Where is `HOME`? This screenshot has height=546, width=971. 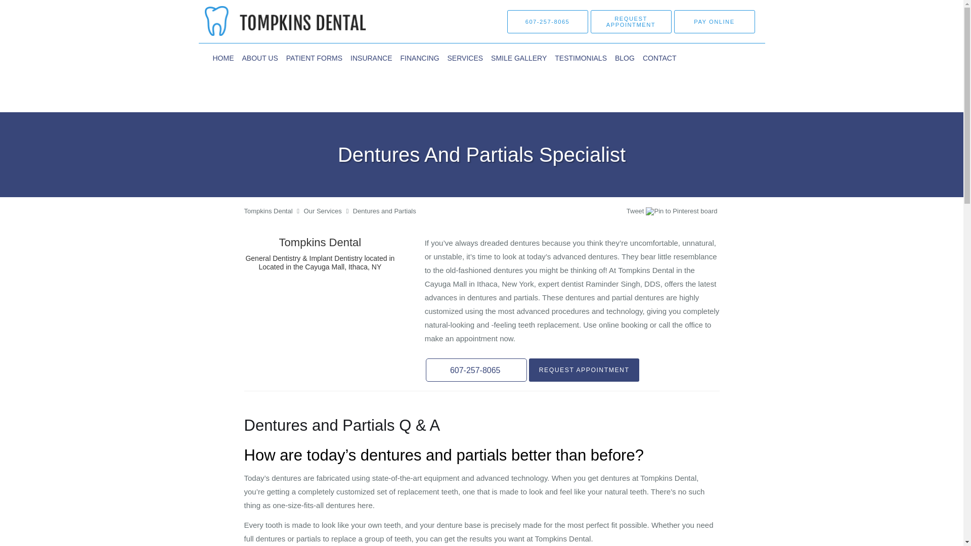 HOME is located at coordinates (223, 58).